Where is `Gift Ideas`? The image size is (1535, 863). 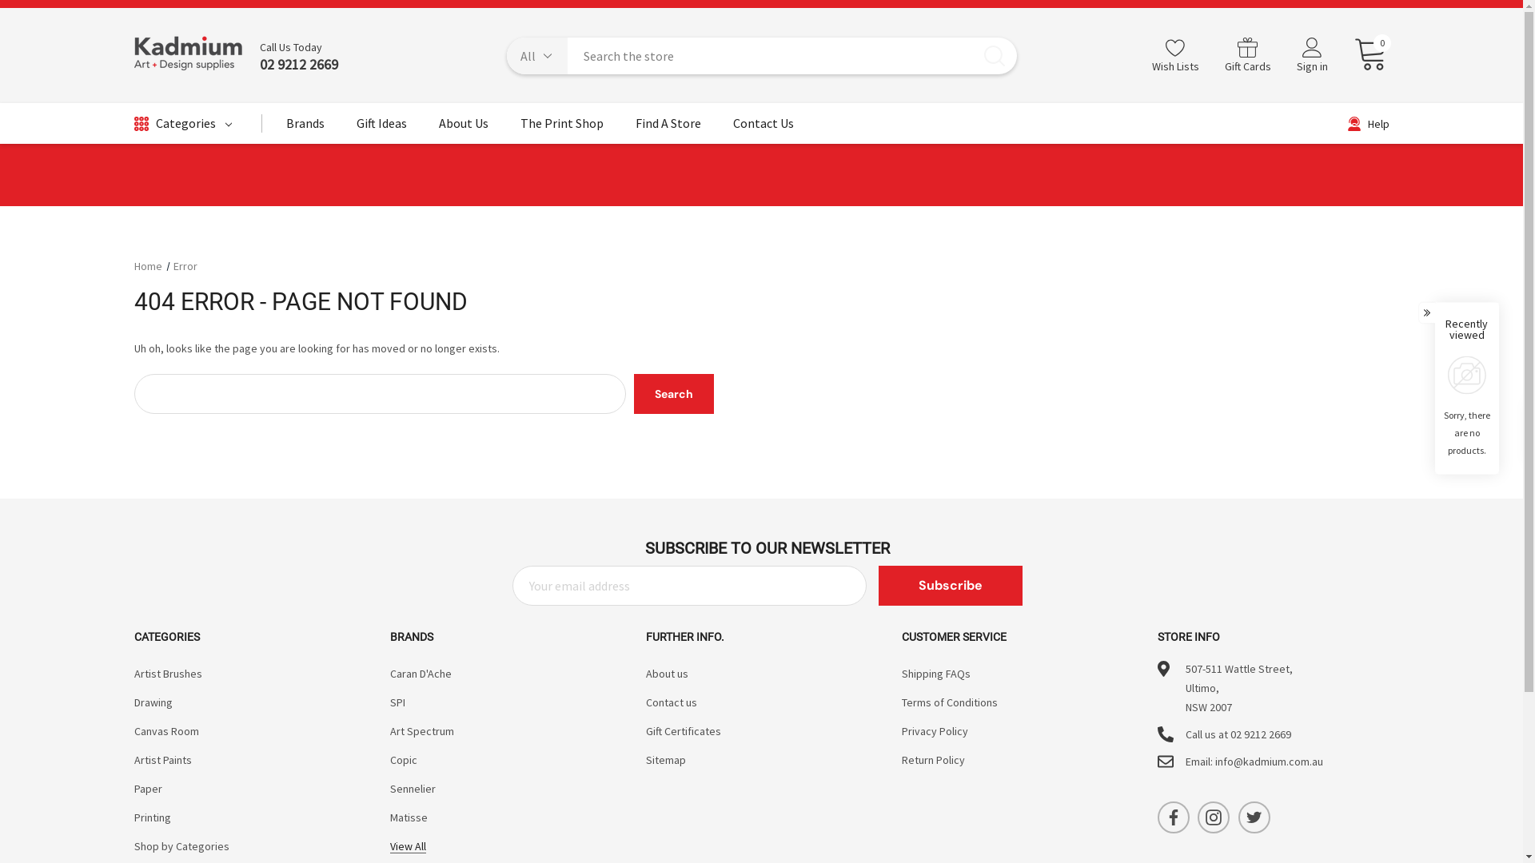 Gift Ideas is located at coordinates (381, 128).